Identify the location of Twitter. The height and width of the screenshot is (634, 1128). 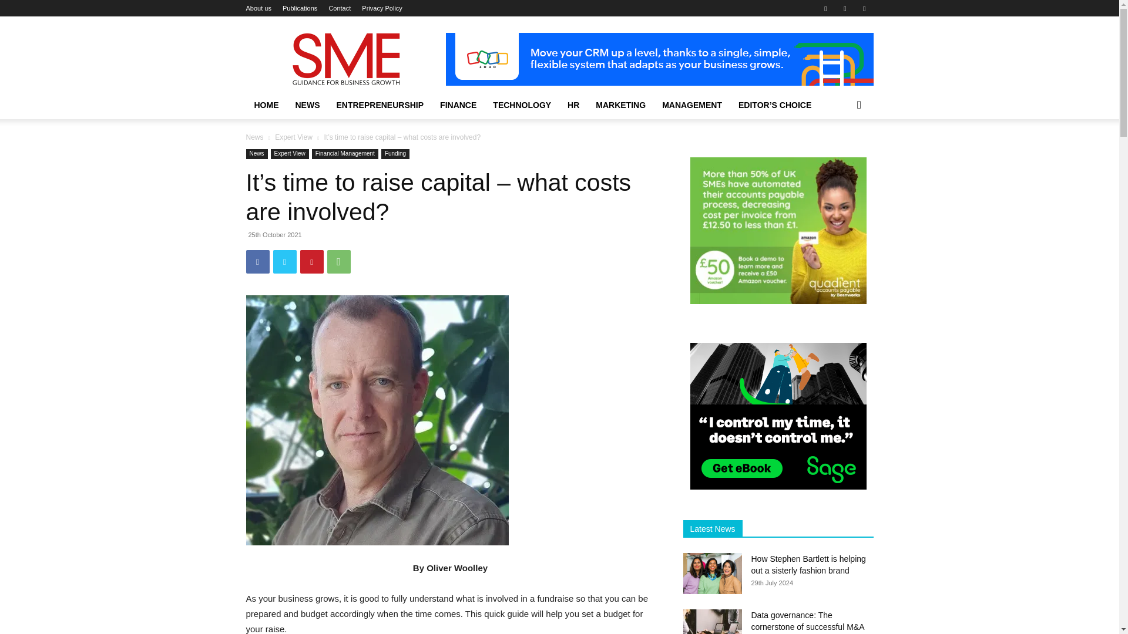
(864, 8).